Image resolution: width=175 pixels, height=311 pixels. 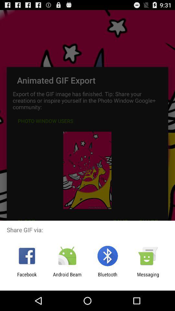 What do you see at coordinates (148, 277) in the screenshot?
I see `click the messaging icon` at bounding box center [148, 277].